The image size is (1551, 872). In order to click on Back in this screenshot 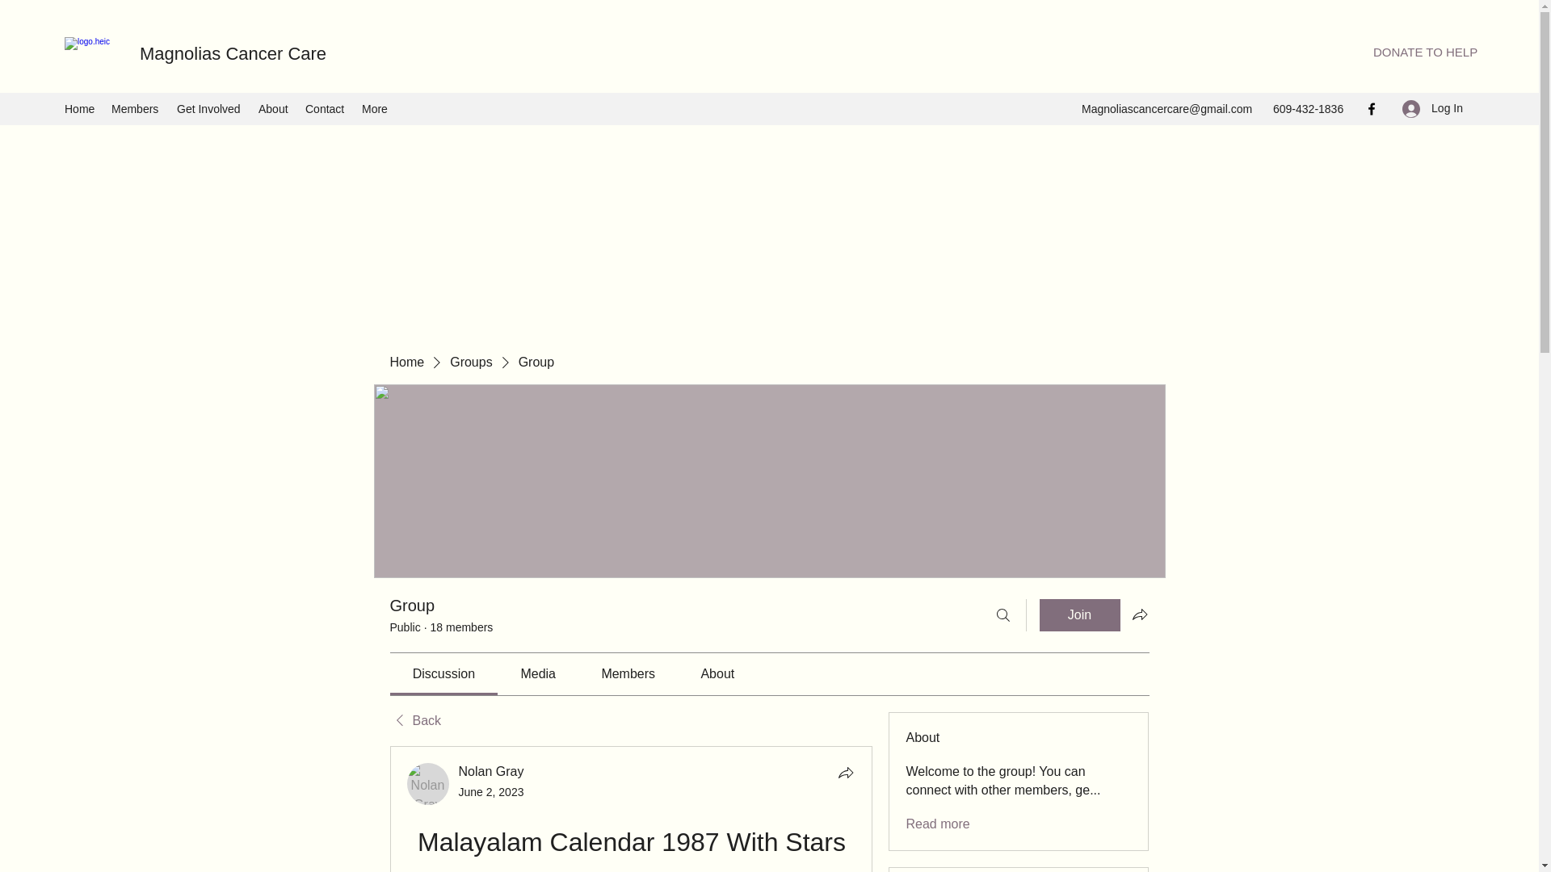, I will do `click(414, 720)`.